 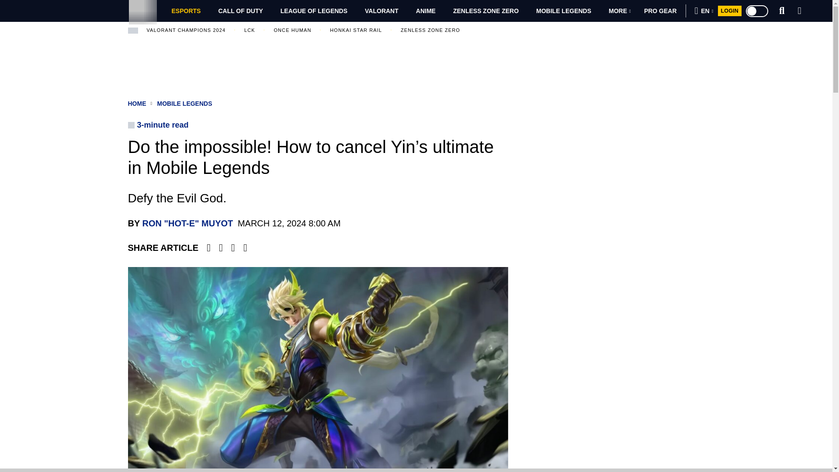 I want to click on EN, so click(x=704, y=10).